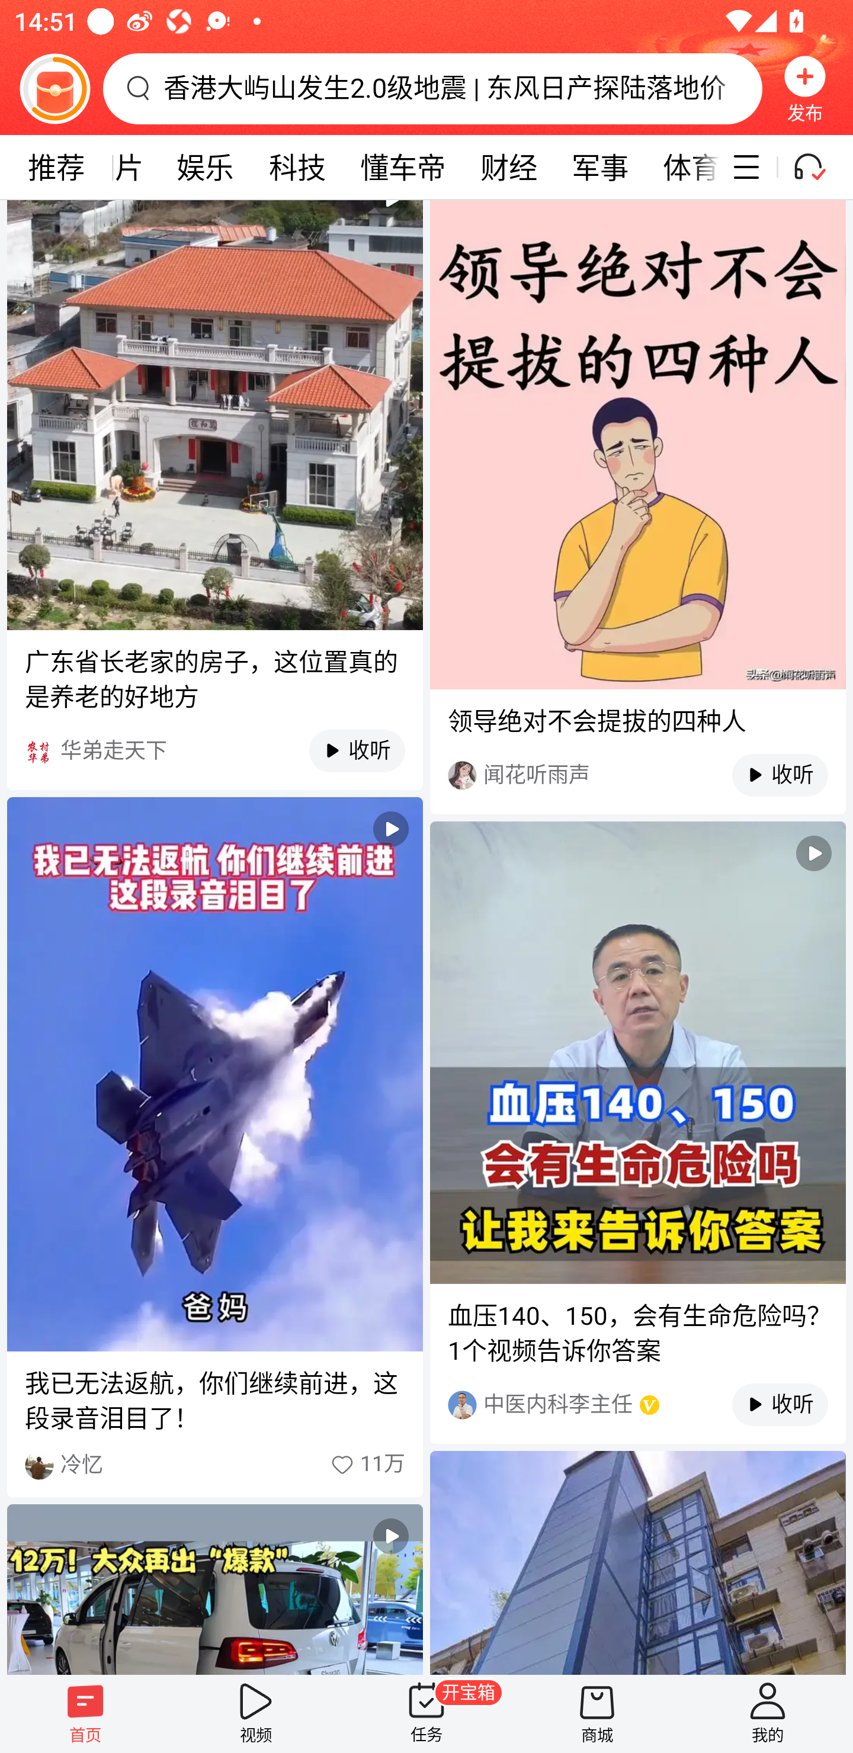  What do you see at coordinates (682, 167) in the screenshot?
I see `体育` at bounding box center [682, 167].